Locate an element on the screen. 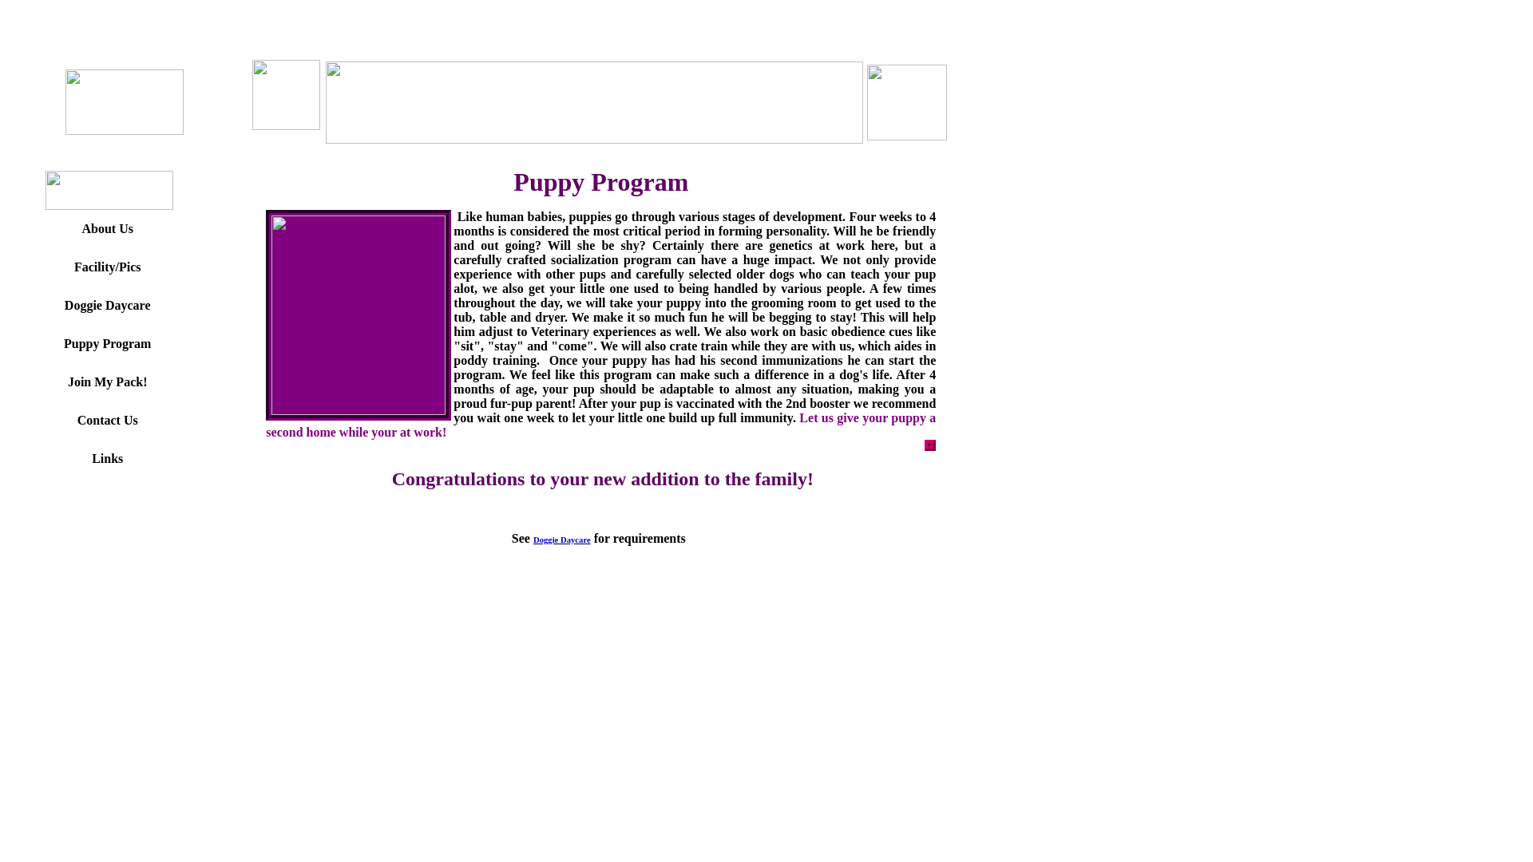 The width and height of the screenshot is (1533, 862). Doggie Daycare is located at coordinates (107, 305).